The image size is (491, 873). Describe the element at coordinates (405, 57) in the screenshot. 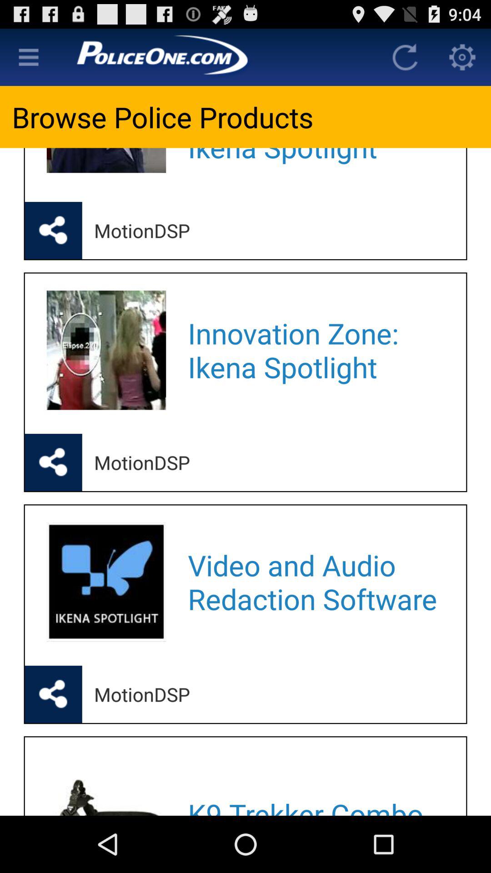

I see `refresh the page` at that location.